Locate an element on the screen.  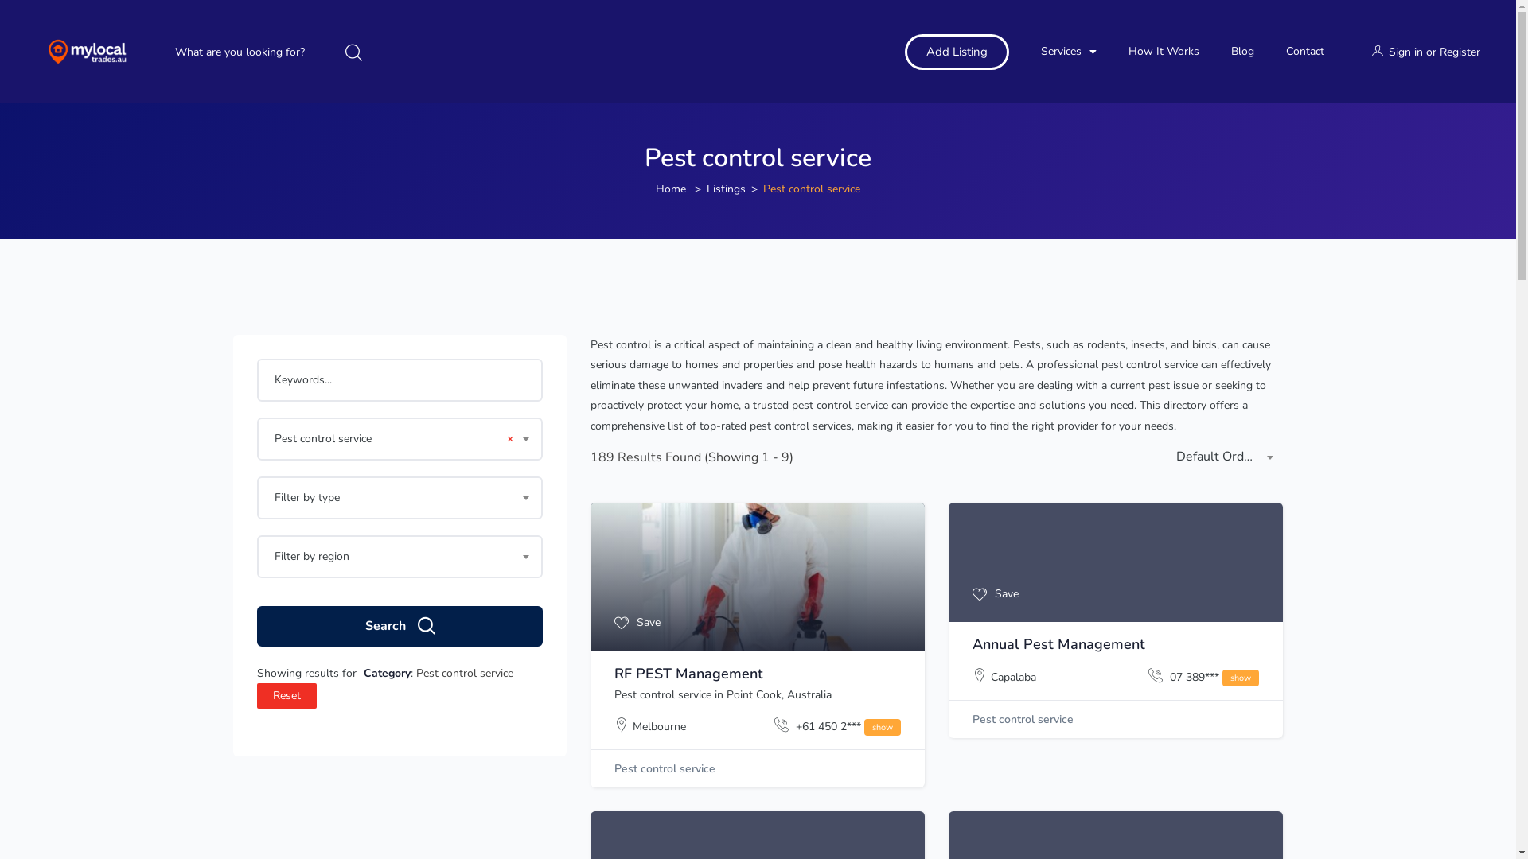
Sign in is located at coordinates (1405, 52).